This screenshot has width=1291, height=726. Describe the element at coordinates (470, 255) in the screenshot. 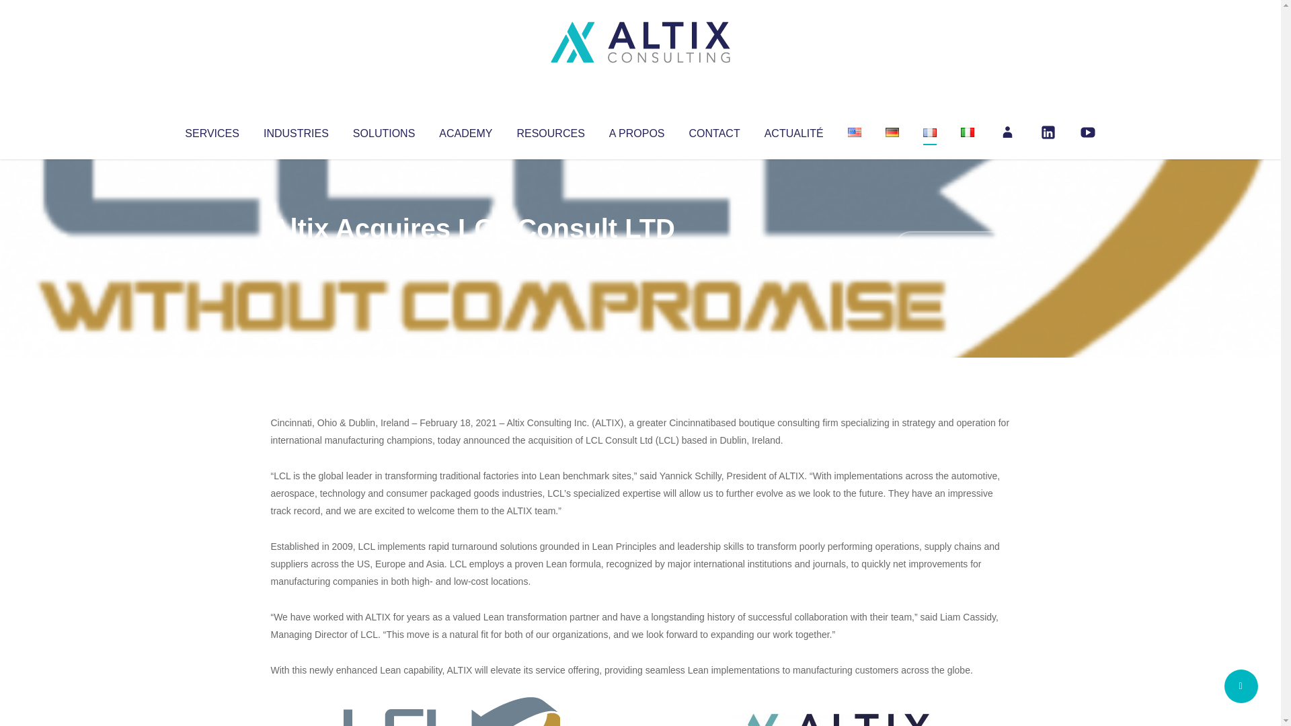

I see `Uncategorized` at that location.